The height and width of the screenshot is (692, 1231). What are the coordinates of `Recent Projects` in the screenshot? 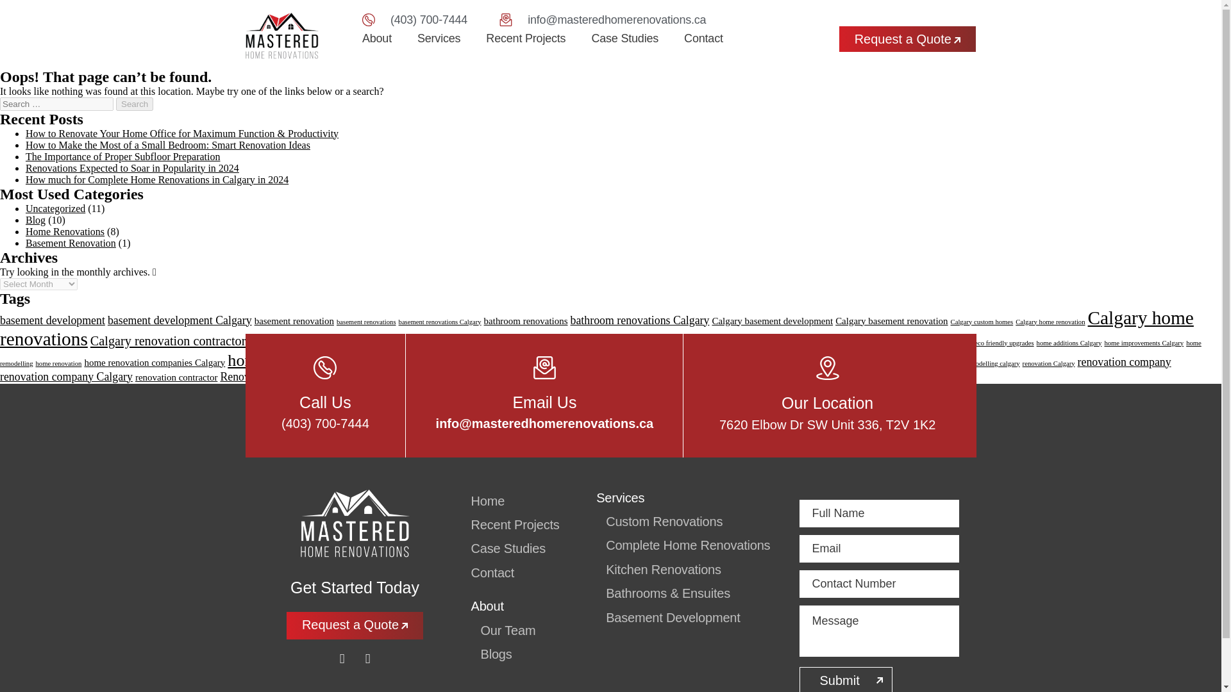 It's located at (526, 38).